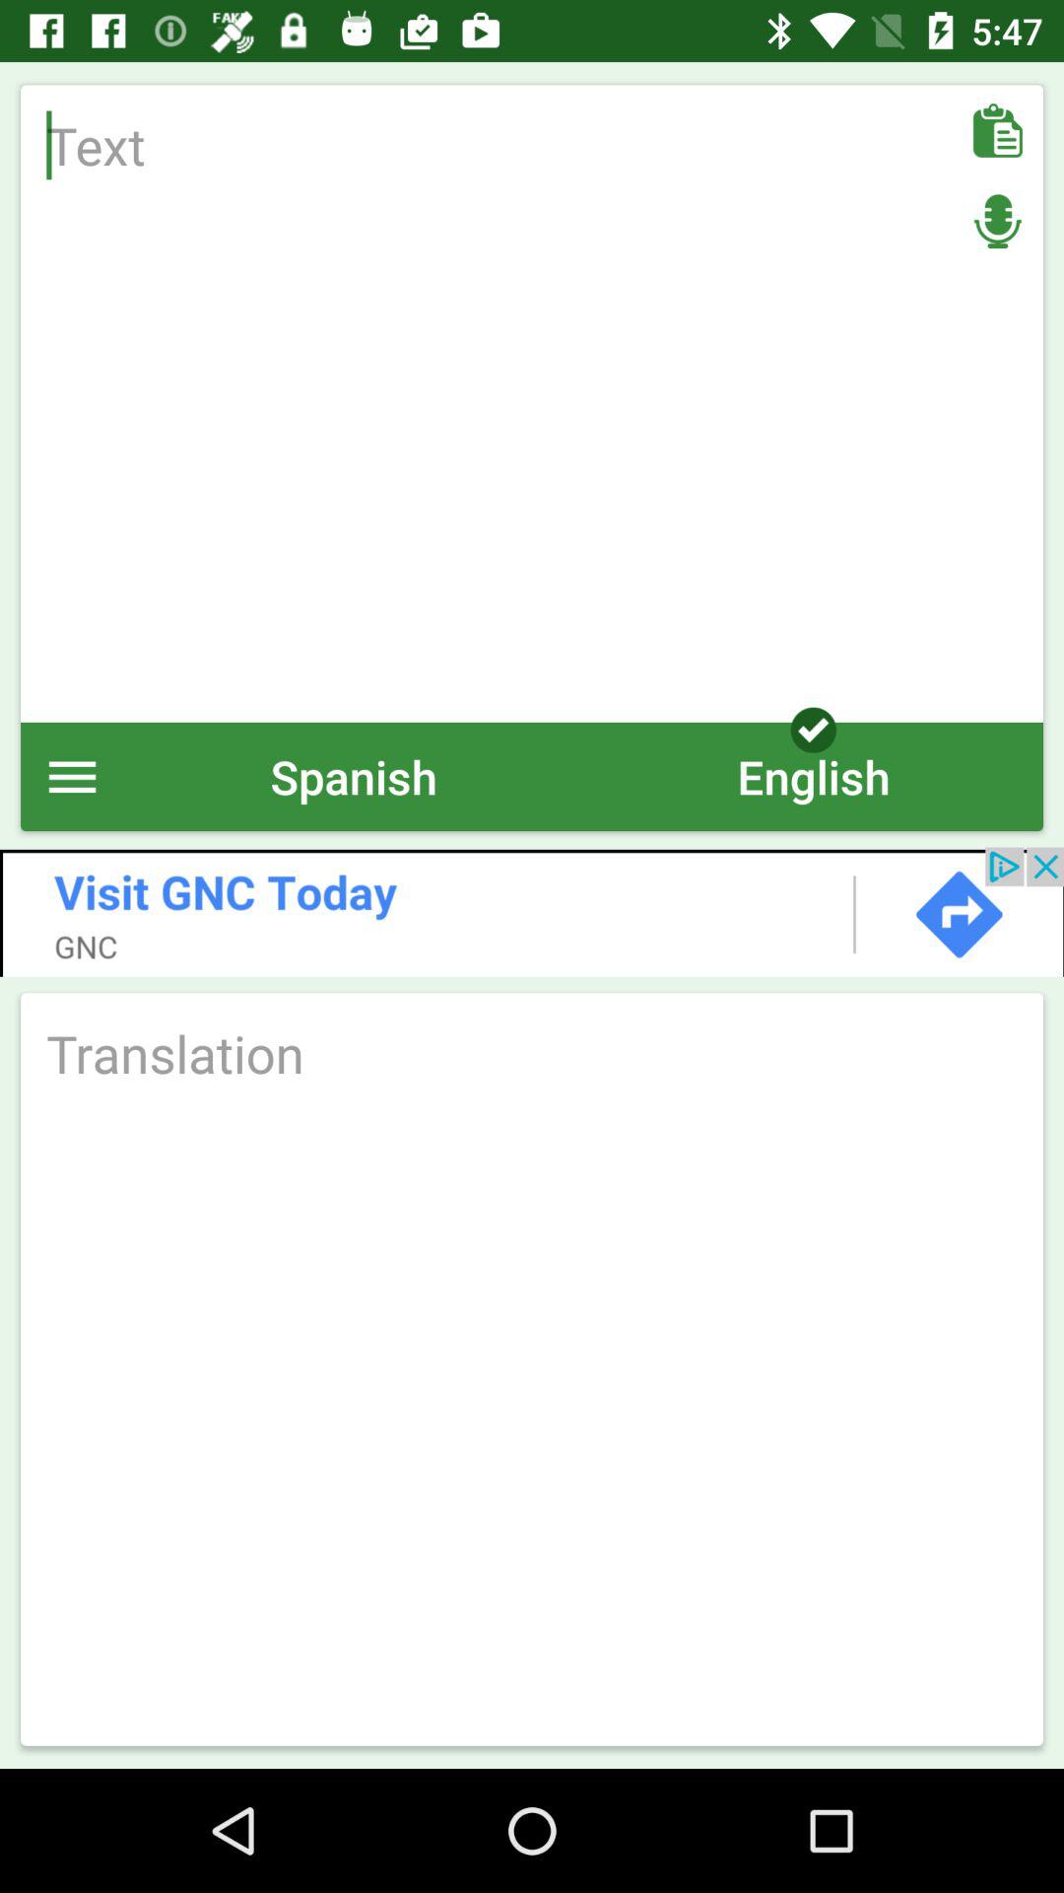 Image resolution: width=1064 pixels, height=1893 pixels. What do you see at coordinates (532, 911) in the screenshot?
I see `advertisement` at bounding box center [532, 911].